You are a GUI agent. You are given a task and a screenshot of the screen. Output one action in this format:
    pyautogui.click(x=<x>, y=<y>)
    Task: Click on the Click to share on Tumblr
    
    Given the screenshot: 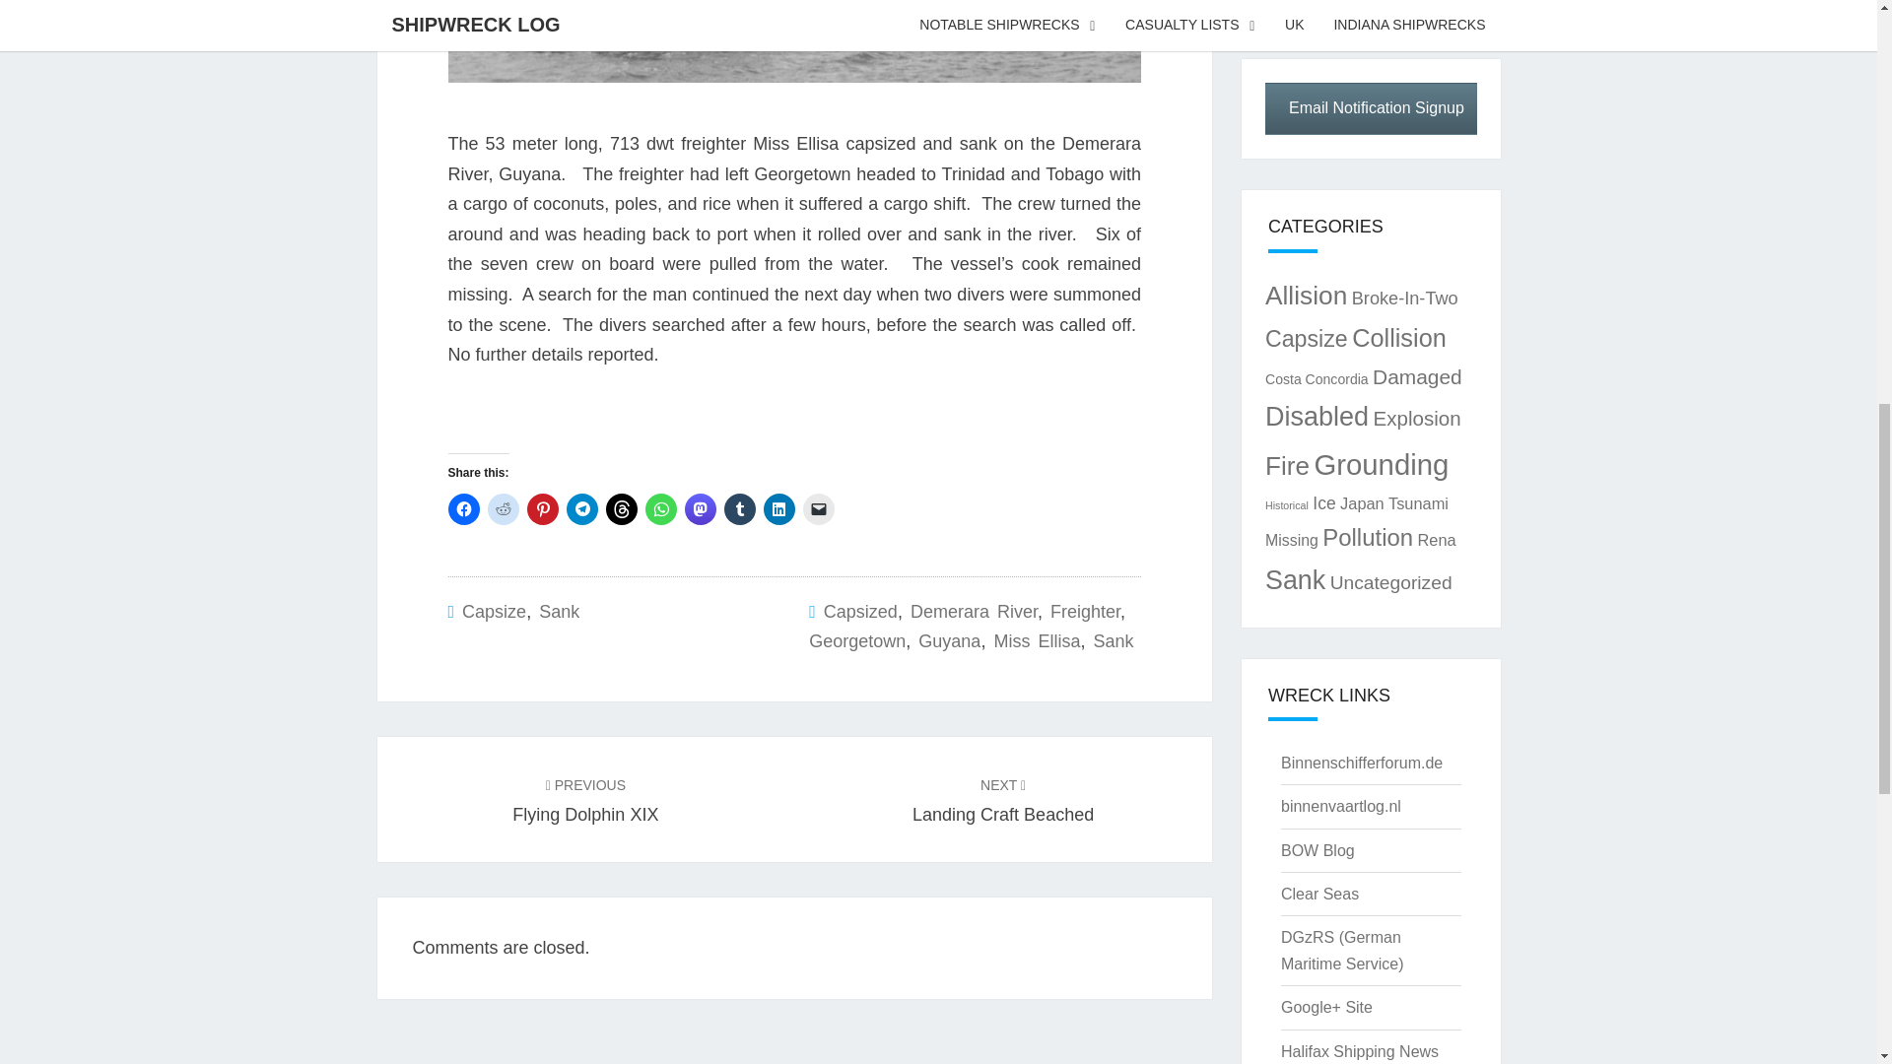 What is the action you would take?
    pyautogui.click(x=739, y=509)
    